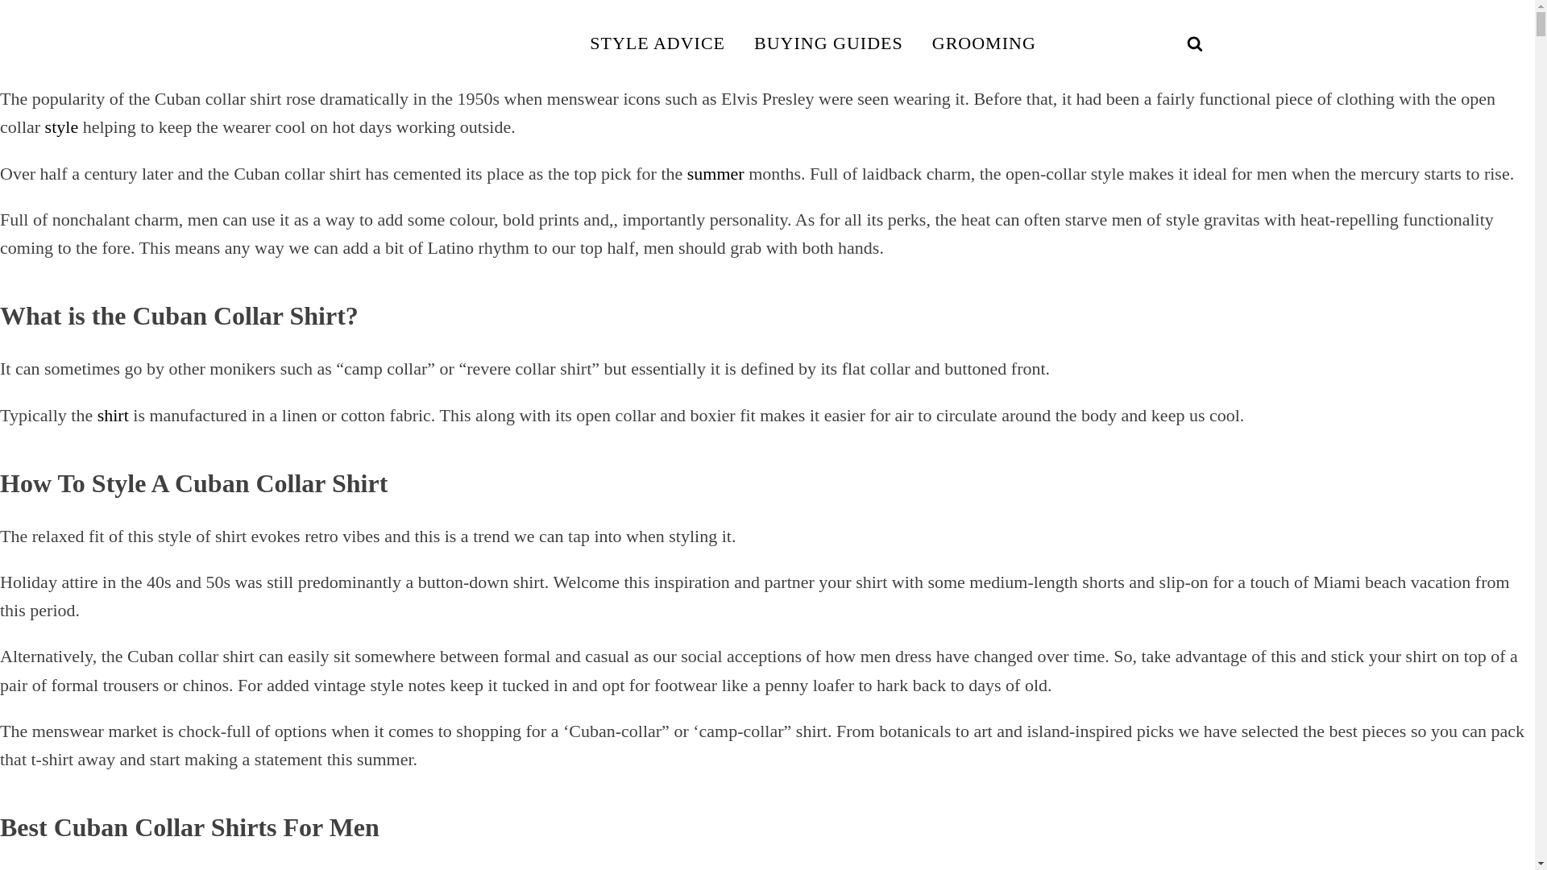 The height and width of the screenshot is (870, 1547). Describe the element at coordinates (828, 43) in the screenshot. I see `BUYING GUIDES` at that location.